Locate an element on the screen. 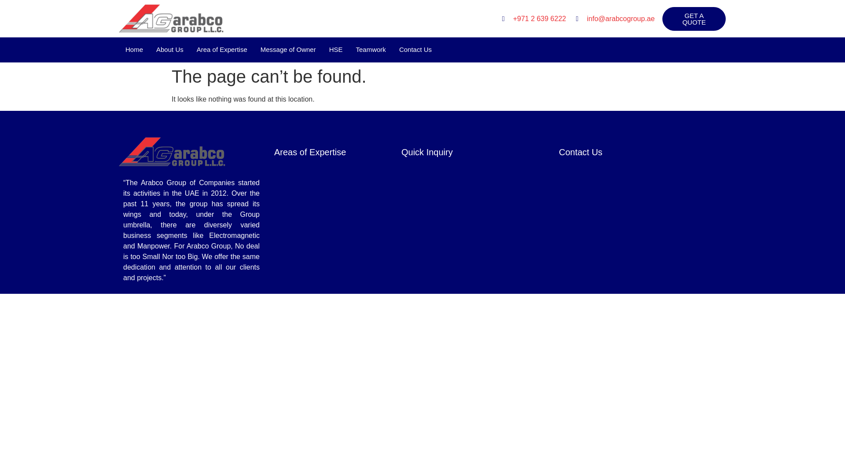 This screenshot has height=475, width=845. Home is located at coordinates (134, 50).